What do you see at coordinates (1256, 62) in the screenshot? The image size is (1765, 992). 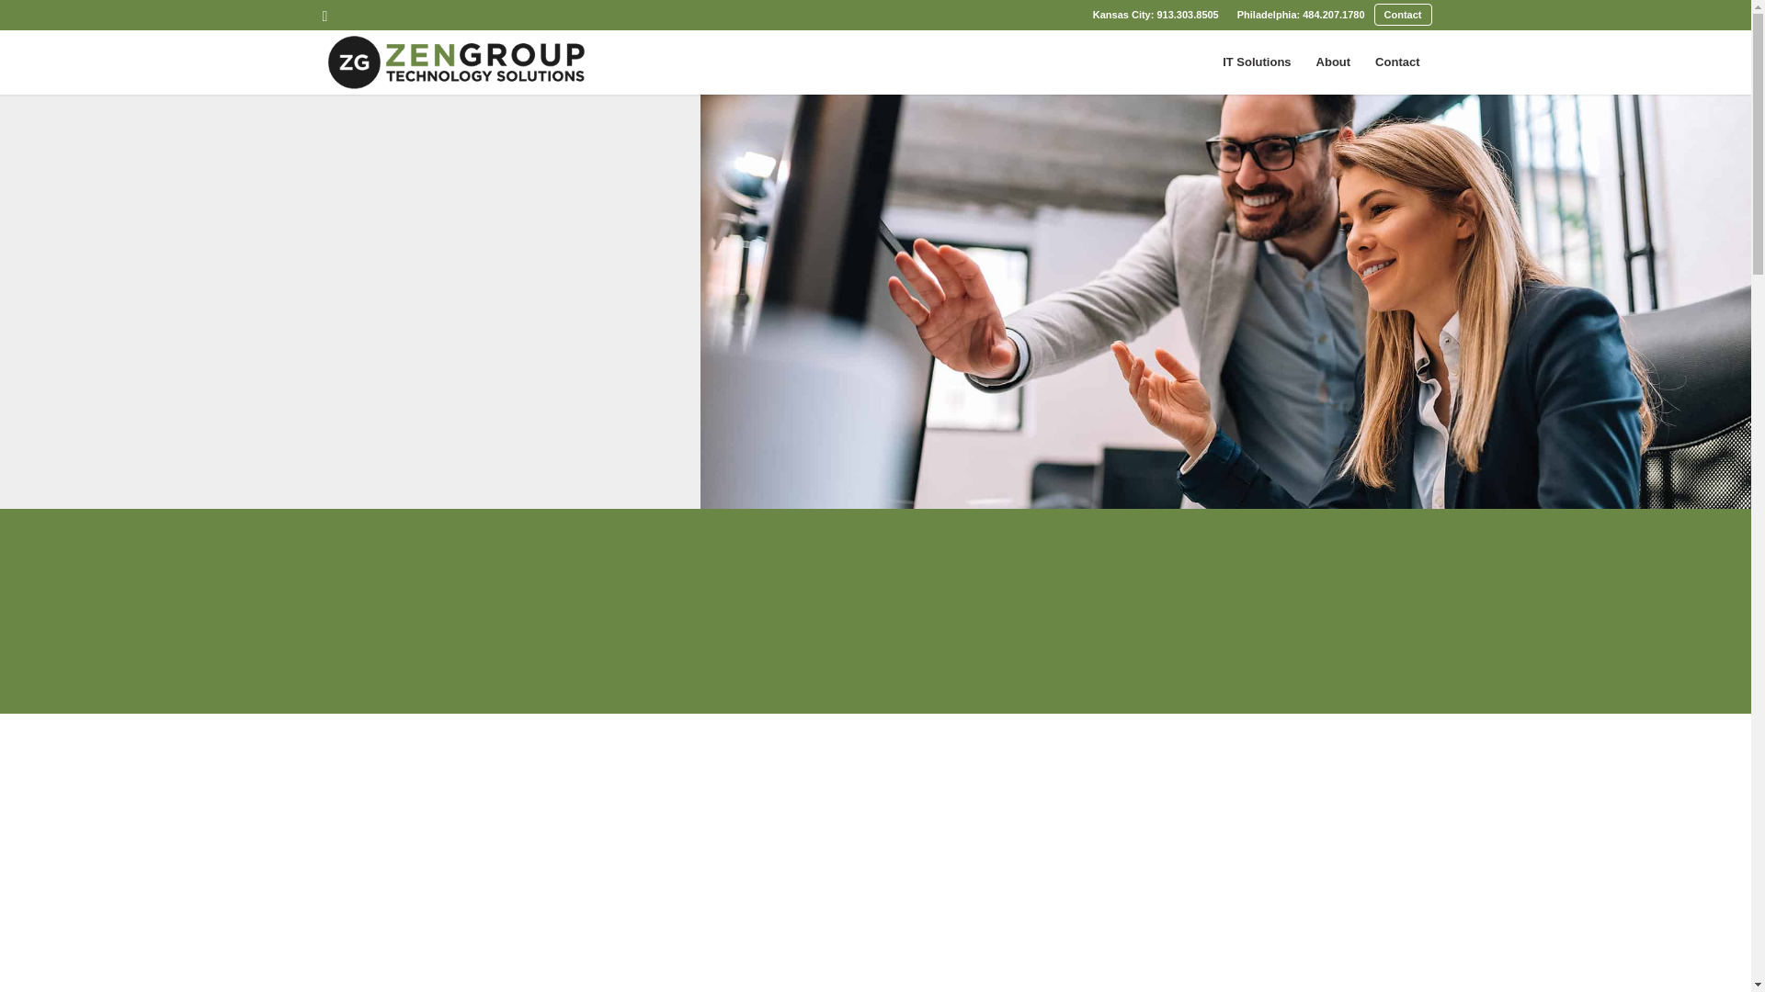 I see `IT Solutions` at bounding box center [1256, 62].